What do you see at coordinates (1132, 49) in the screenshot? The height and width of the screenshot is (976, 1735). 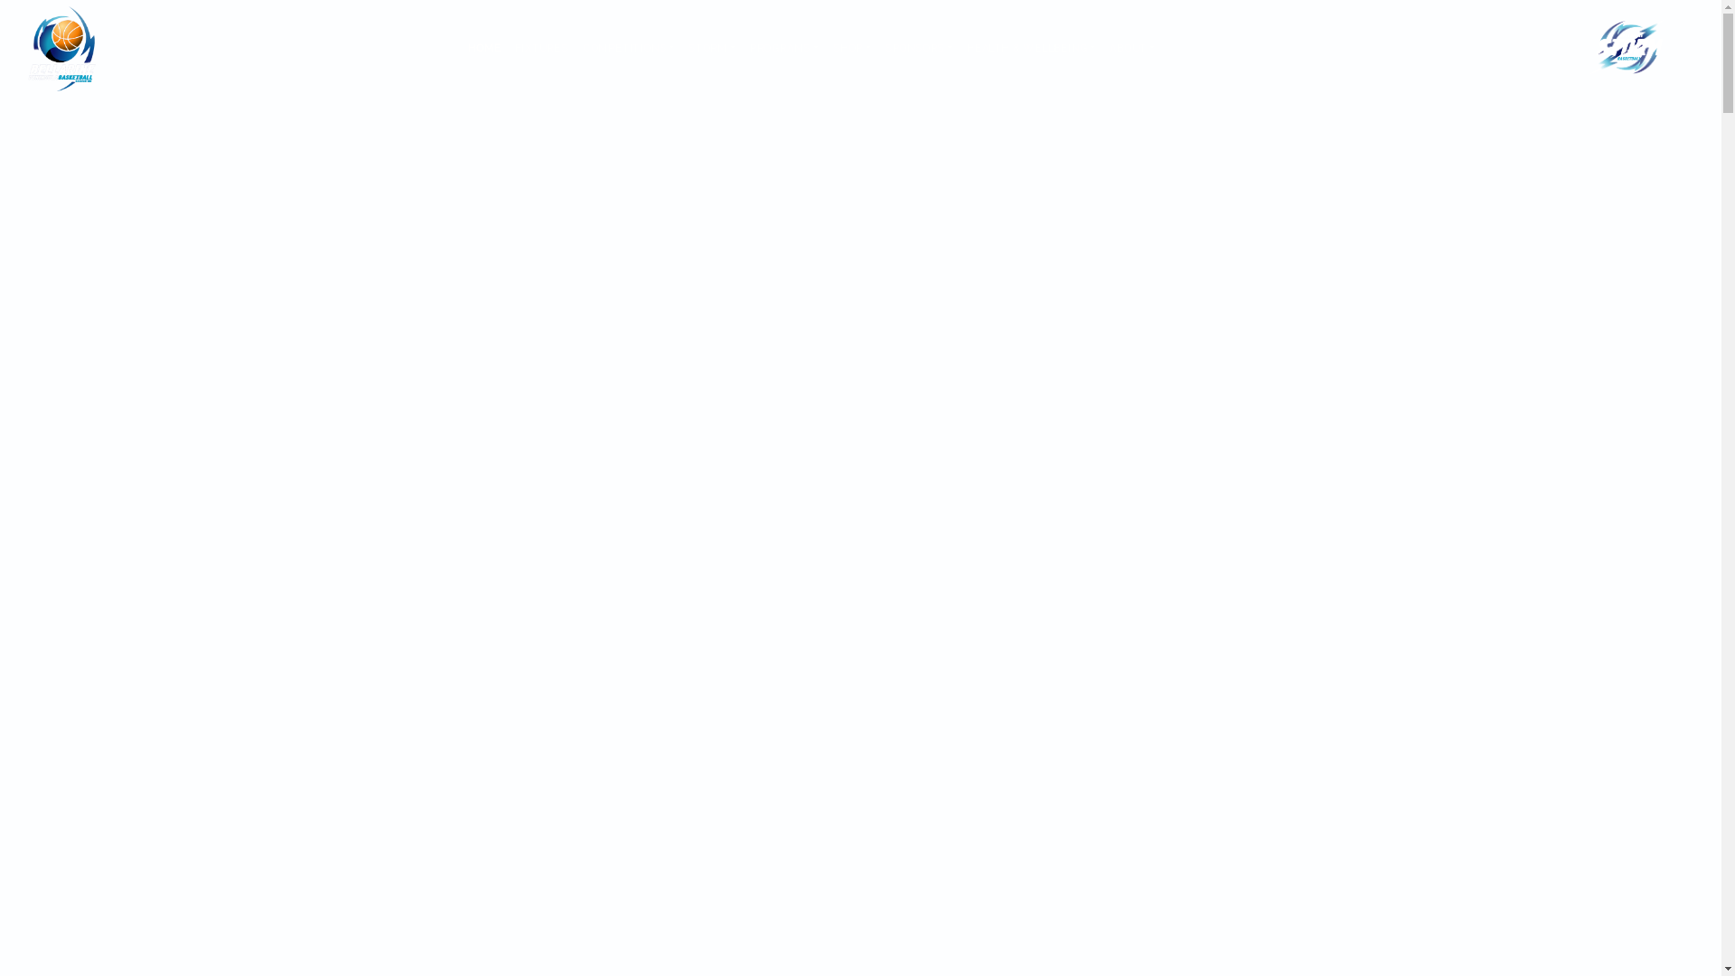 I see `ABOUT` at bounding box center [1132, 49].